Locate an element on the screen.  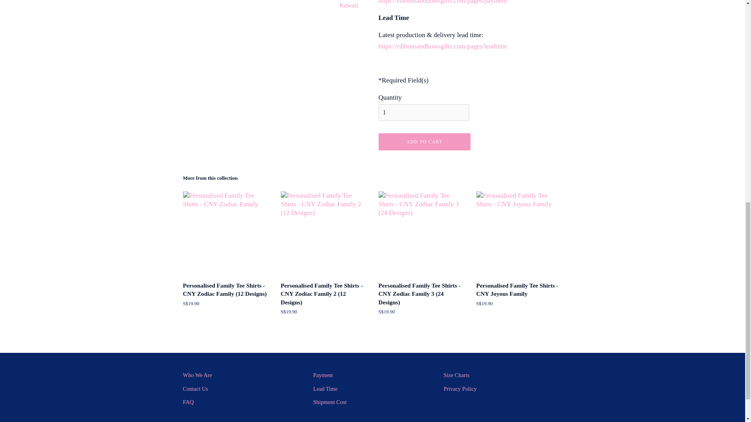
Who We Are is located at coordinates (198, 375).